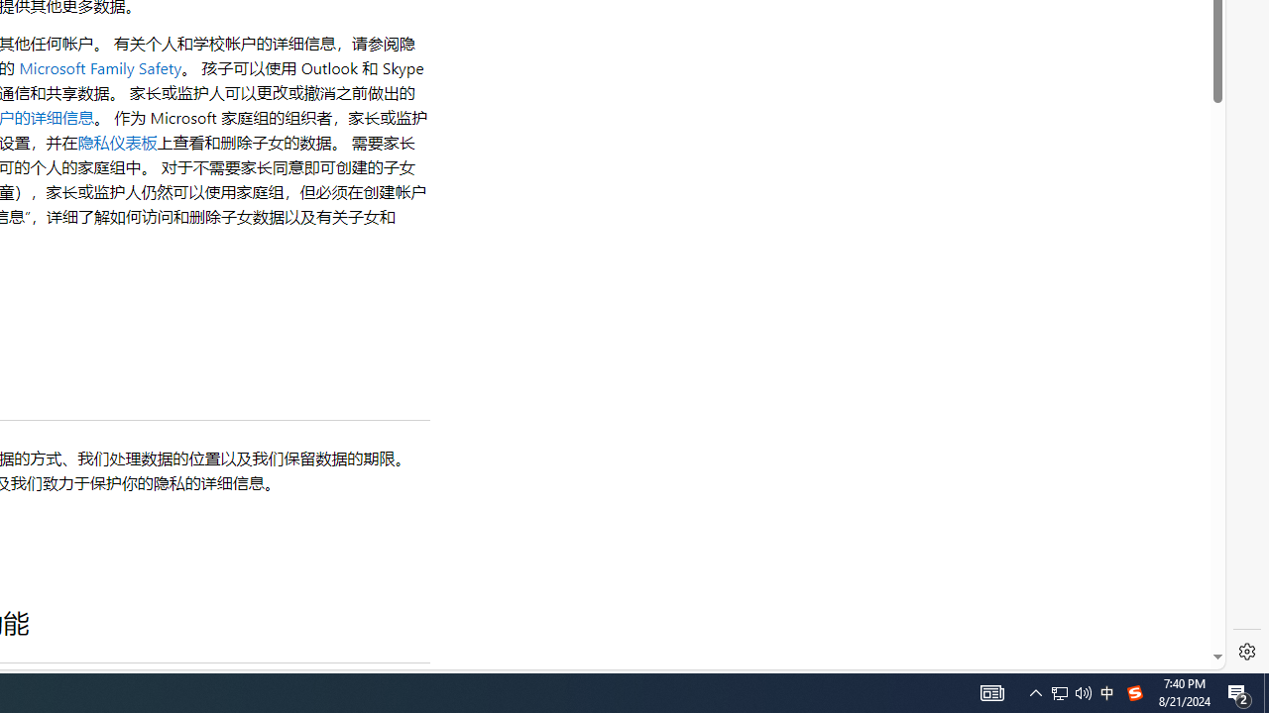  What do you see at coordinates (100, 67) in the screenshot?
I see `Microsoft Family Safety` at bounding box center [100, 67].